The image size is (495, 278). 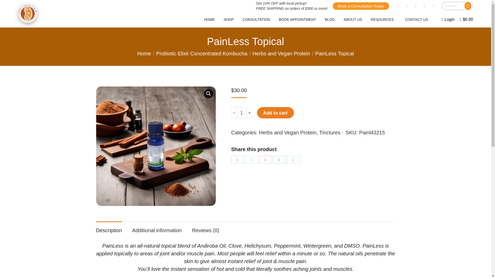 I want to click on Facebook page opens in new window, so click(x=398, y=6).